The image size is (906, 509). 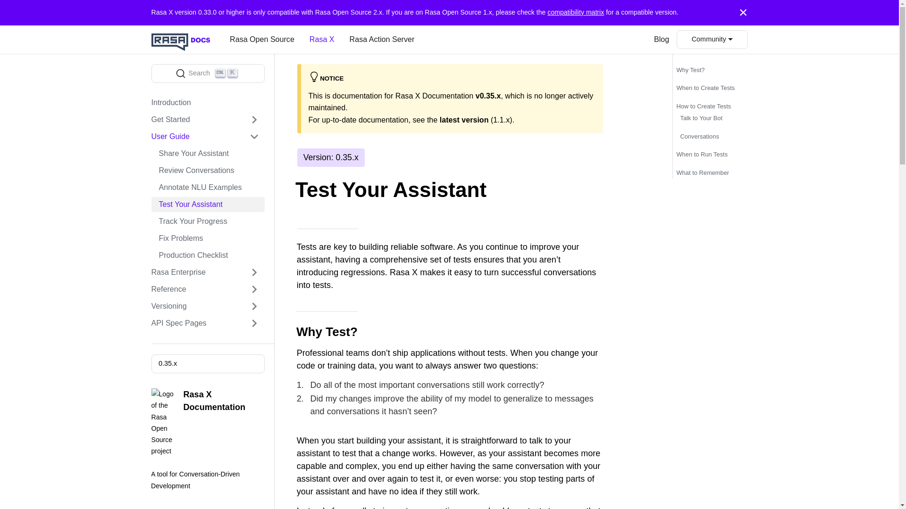 What do you see at coordinates (261, 40) in the screenshot?
I see `Rasa Open Source` at bounding box center [261, 40].